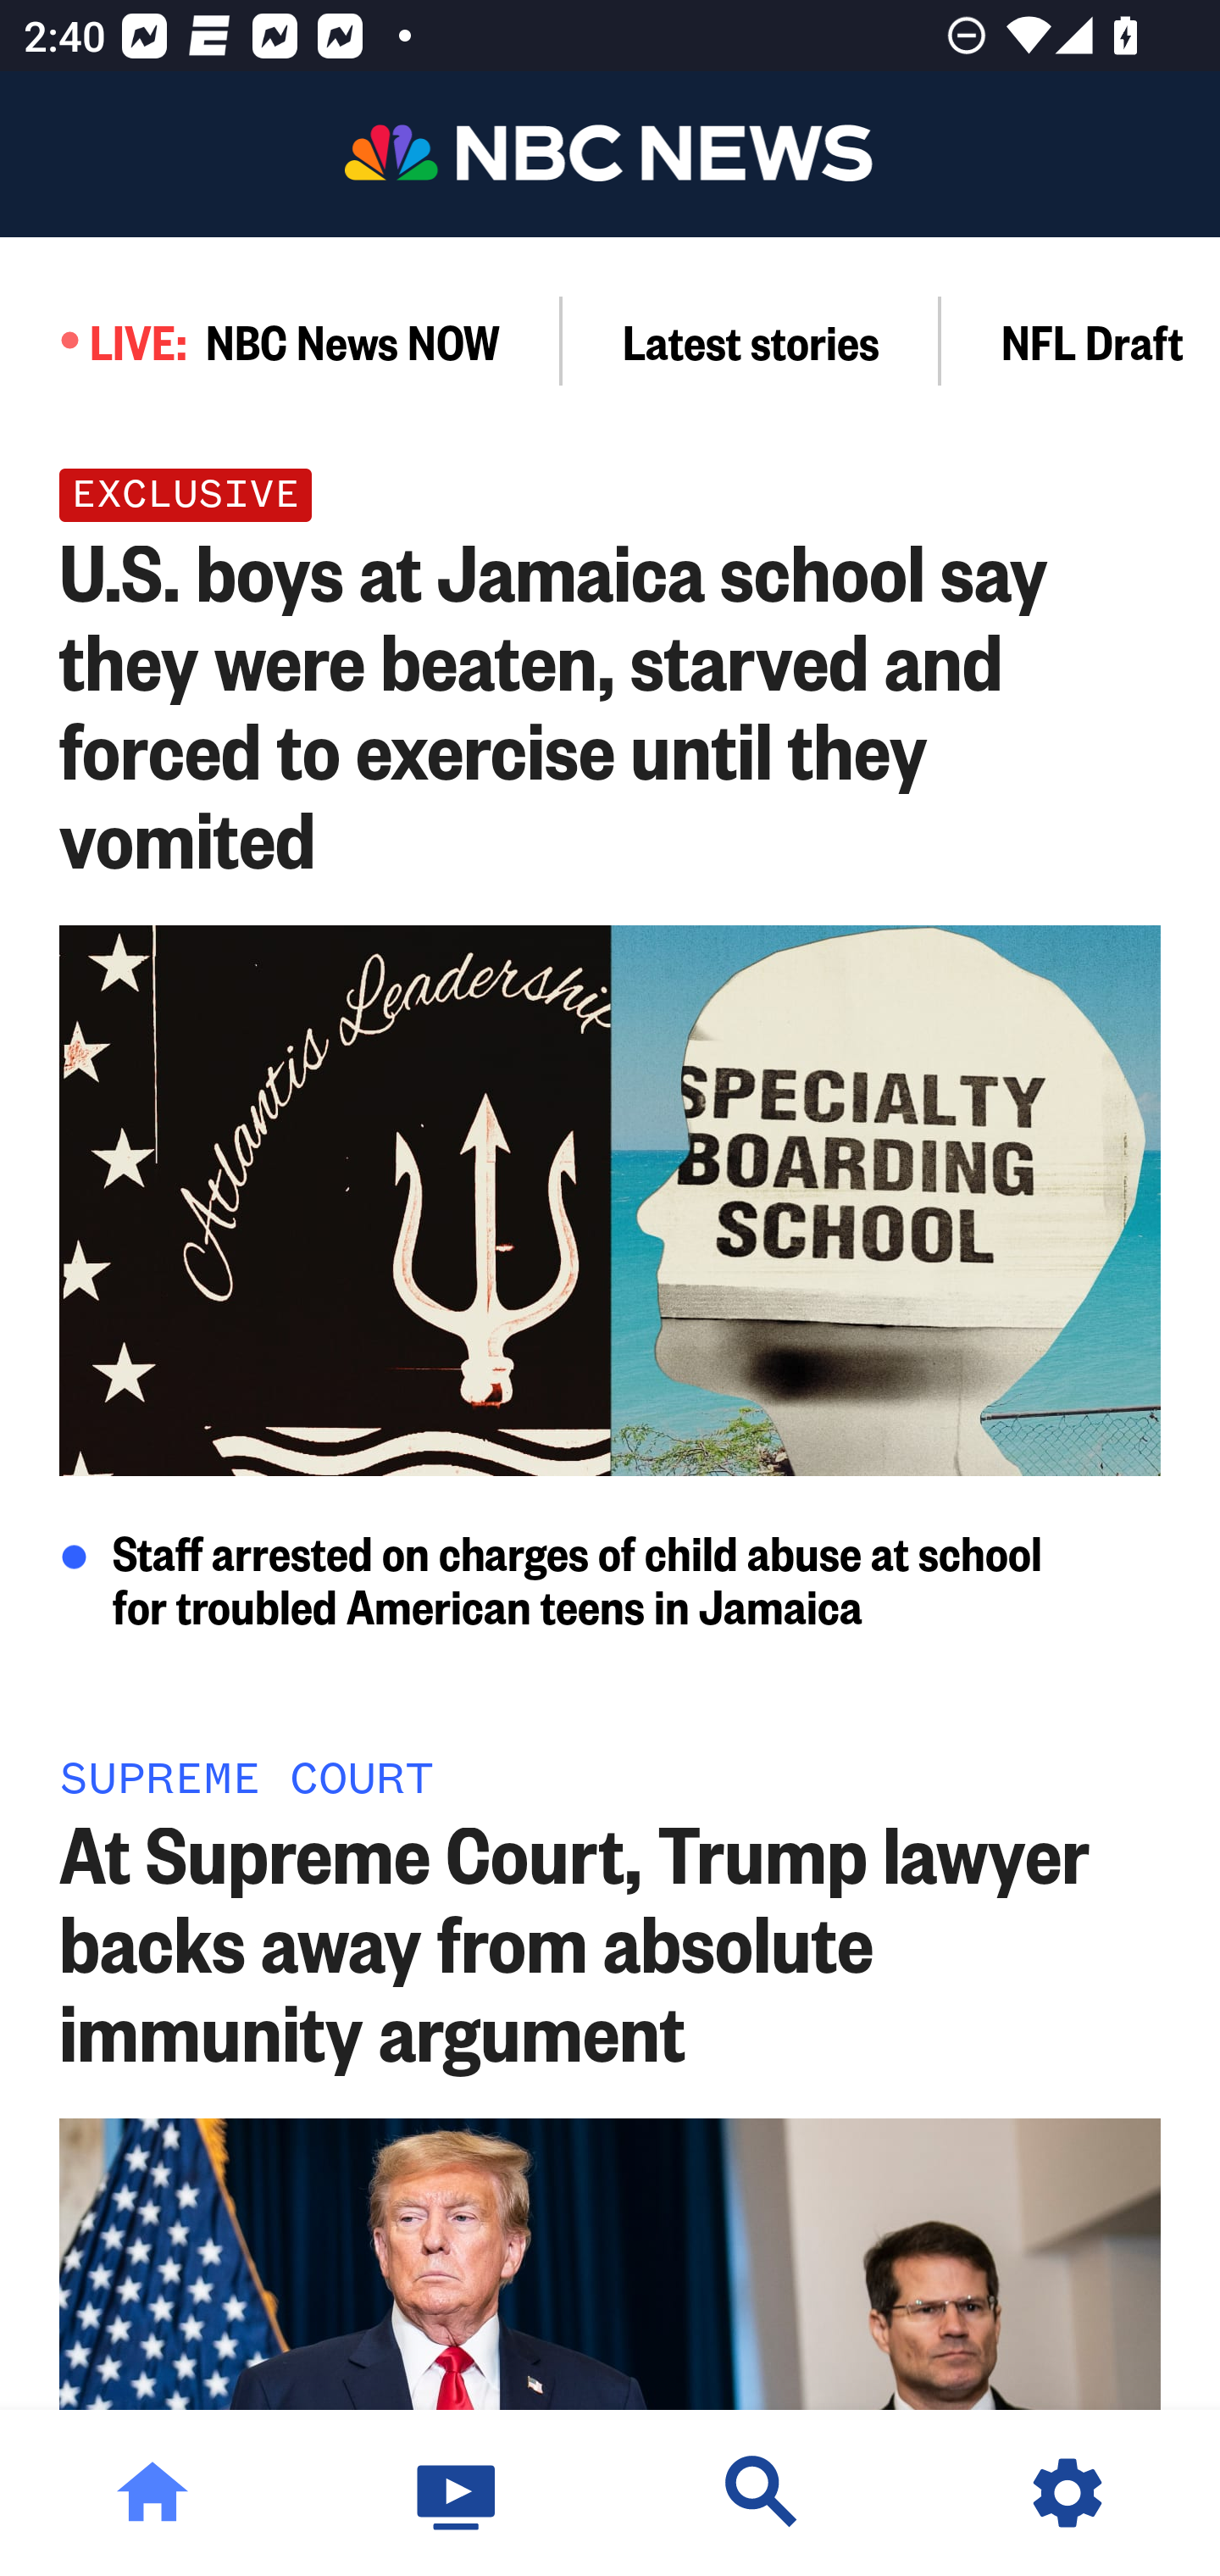 The width and height of the screenshot is (1220, 2576). I want to click on Discover, so click(762, 2493).